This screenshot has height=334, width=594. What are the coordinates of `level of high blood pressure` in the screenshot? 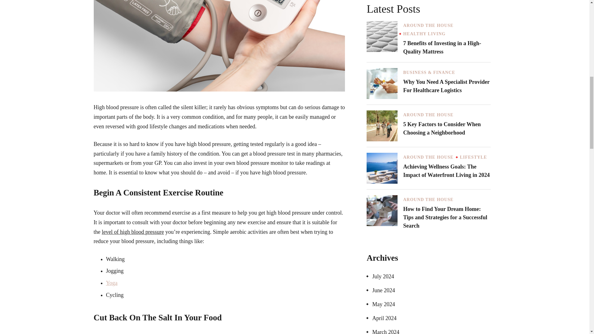 It's located at (132, 232).